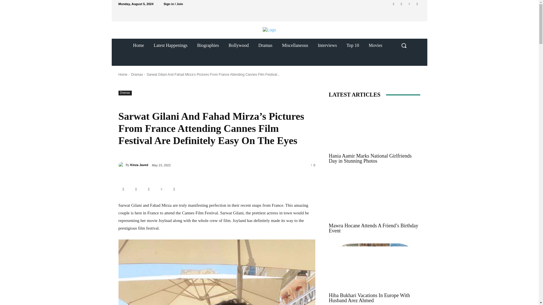 This screenshot has height=305, width=543. What do you see at coordinates (139, 165) in the screenshot?
I see `Kinza Javed` at bounding box center [139, 165].